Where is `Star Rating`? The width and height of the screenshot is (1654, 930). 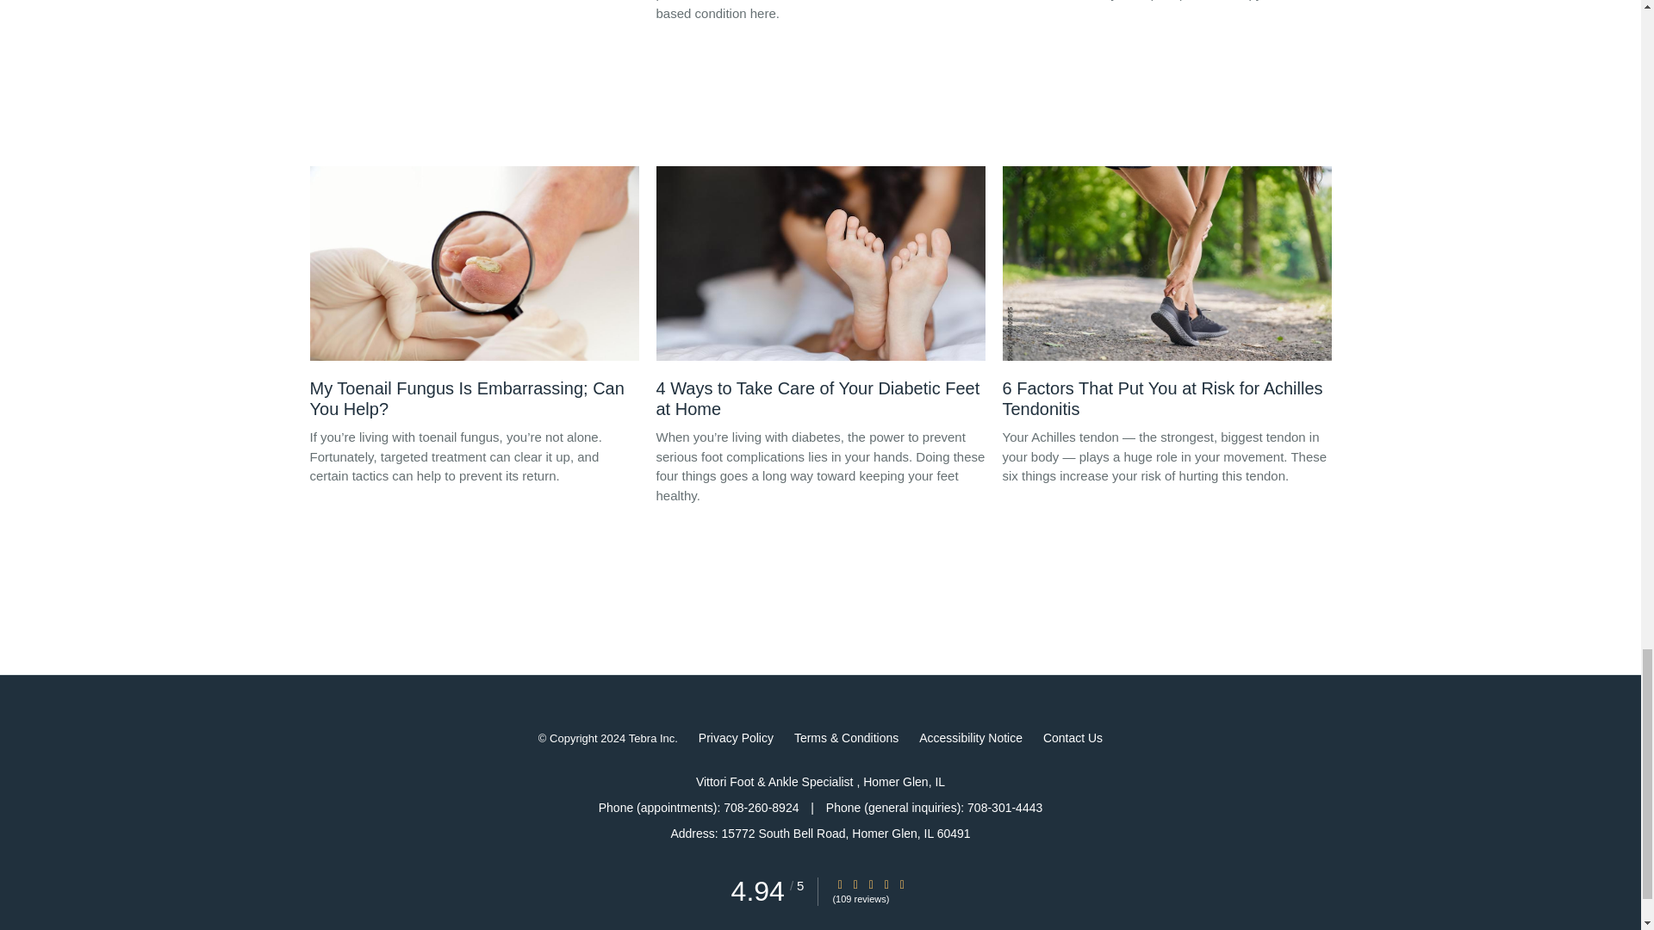 Star Rating is located at coordinates (870, 883).